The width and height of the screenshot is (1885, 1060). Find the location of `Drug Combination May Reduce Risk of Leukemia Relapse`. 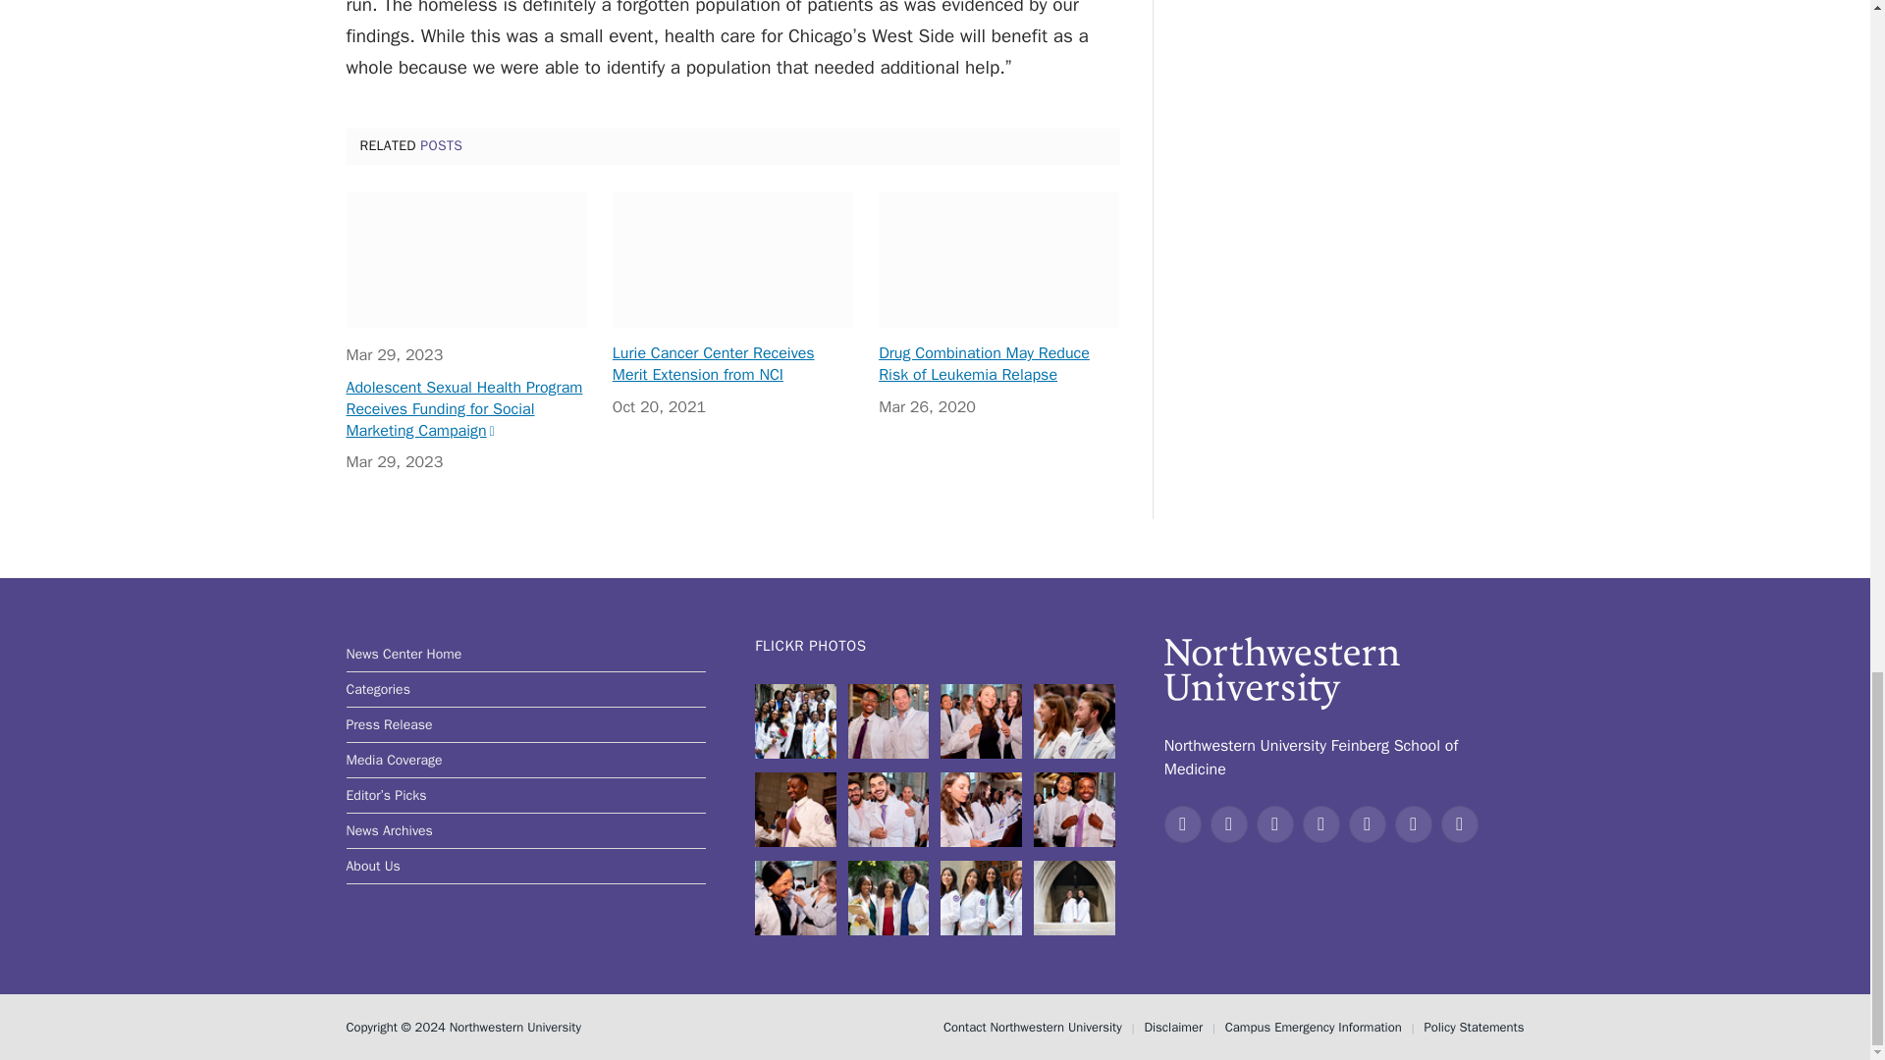

Drug Combination May Reduce Risk of Leukemia Relapse is located at coordinates (998, 259).